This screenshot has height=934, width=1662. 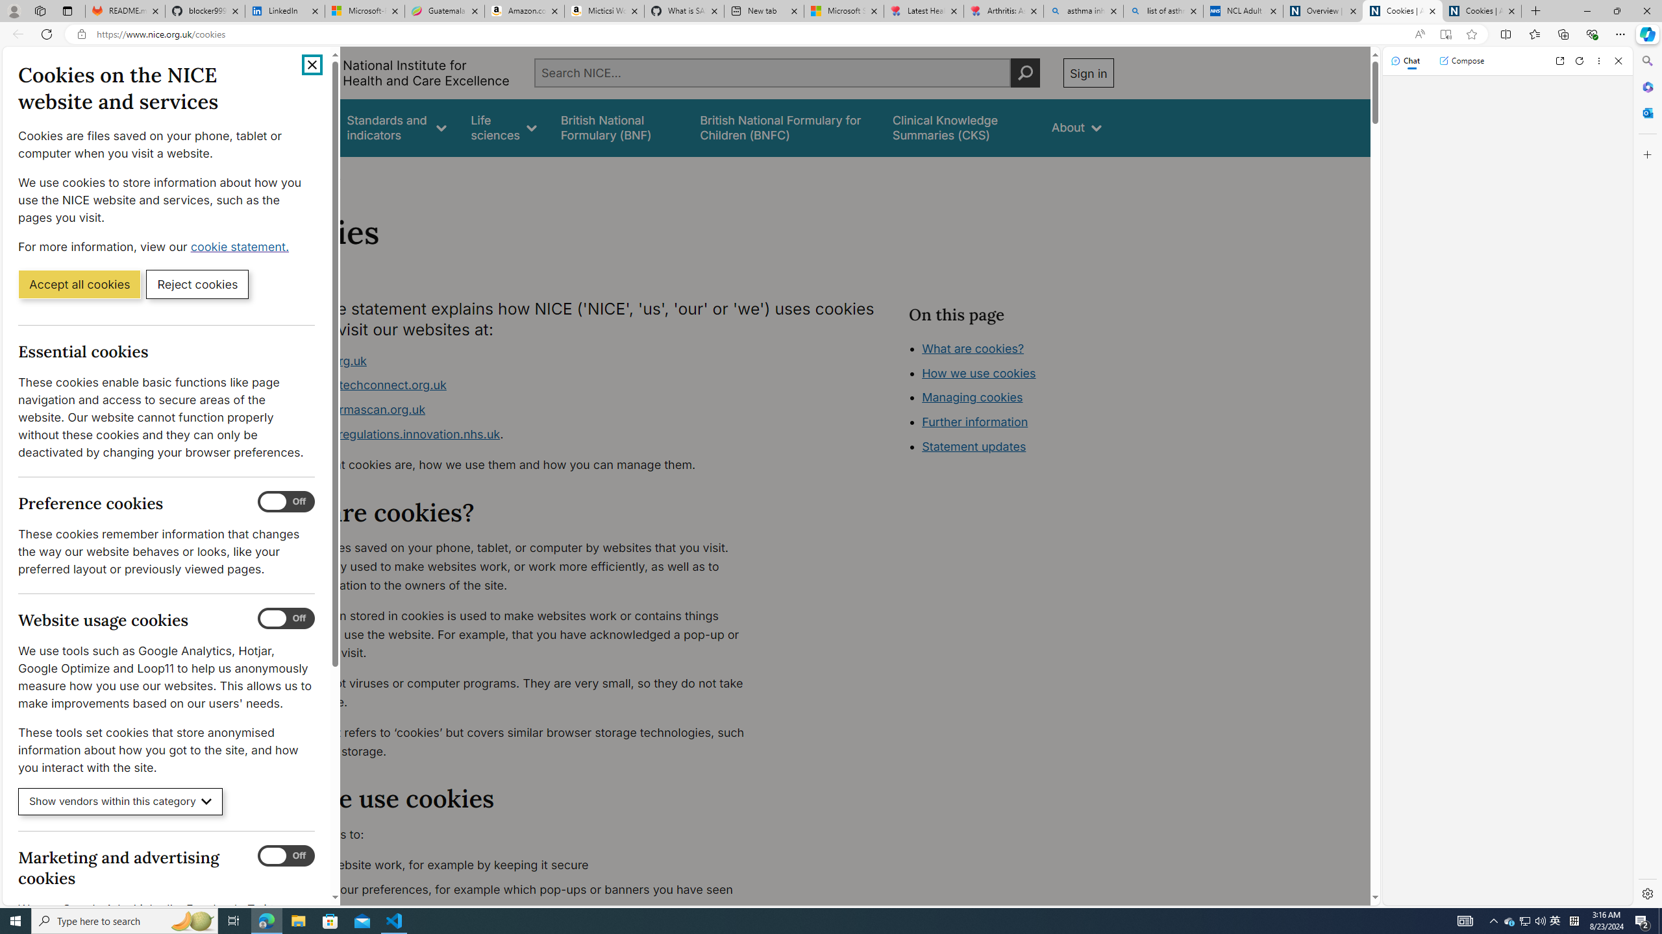 What do you see at coordinates (297, 127) in the screenshot?
I see `Guidance` at bounding box center [297, 127].